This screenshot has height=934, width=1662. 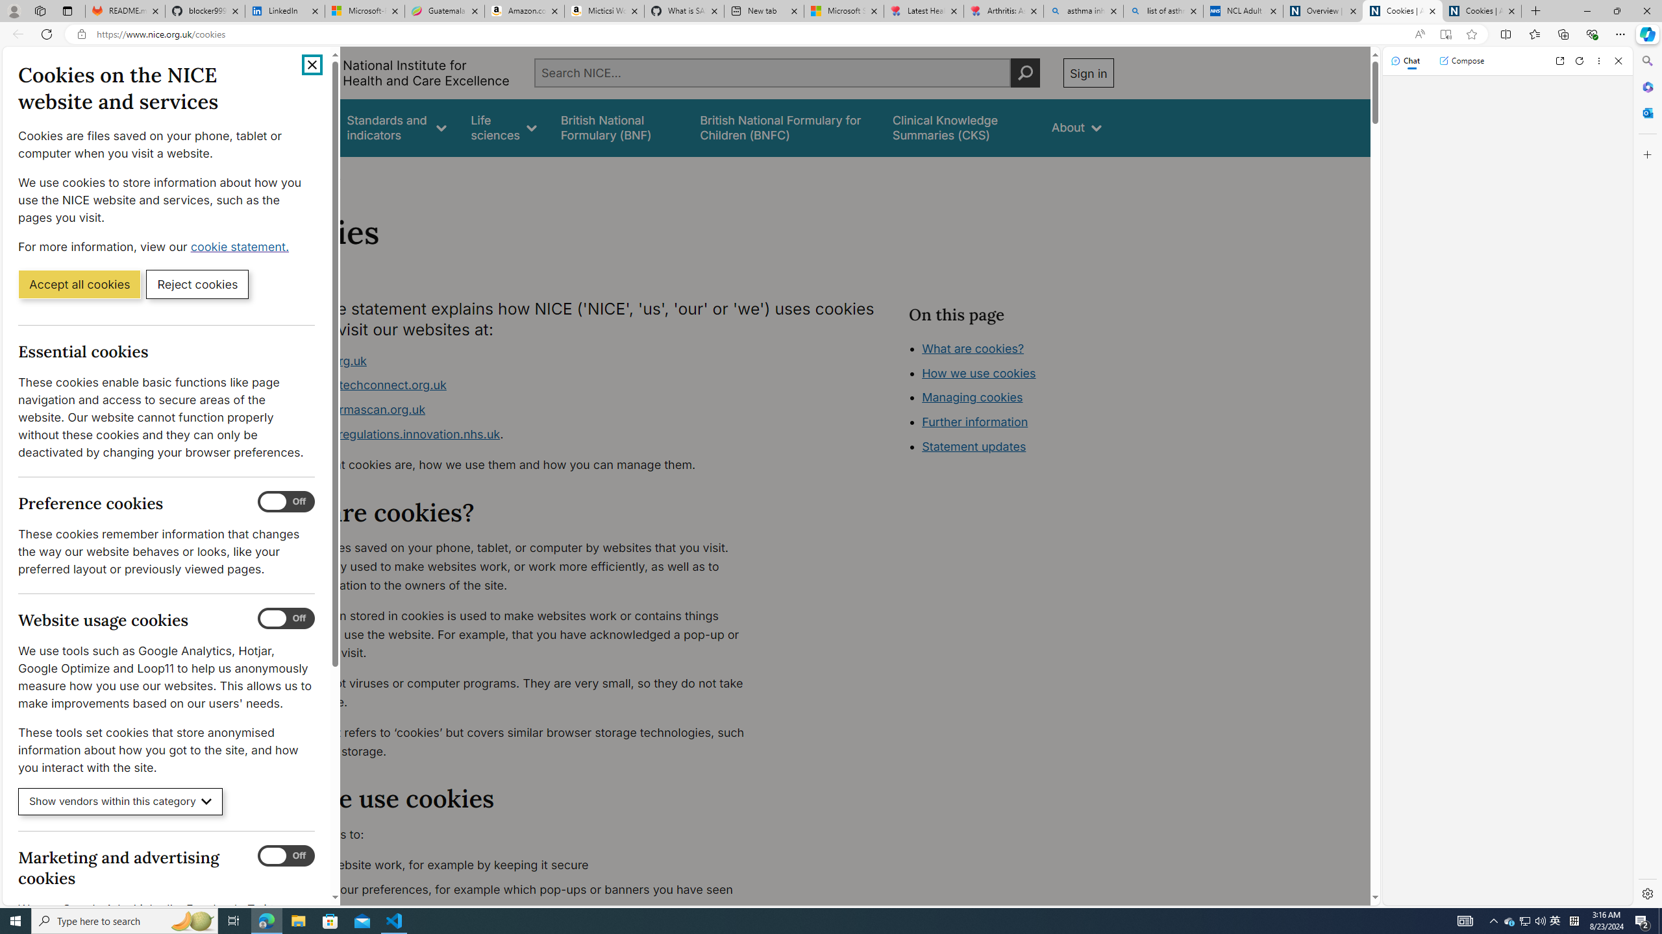 What do you see at coordinates (297, 127) in the screenshot?
I see `Guidance` at bounding box center [297, 127].